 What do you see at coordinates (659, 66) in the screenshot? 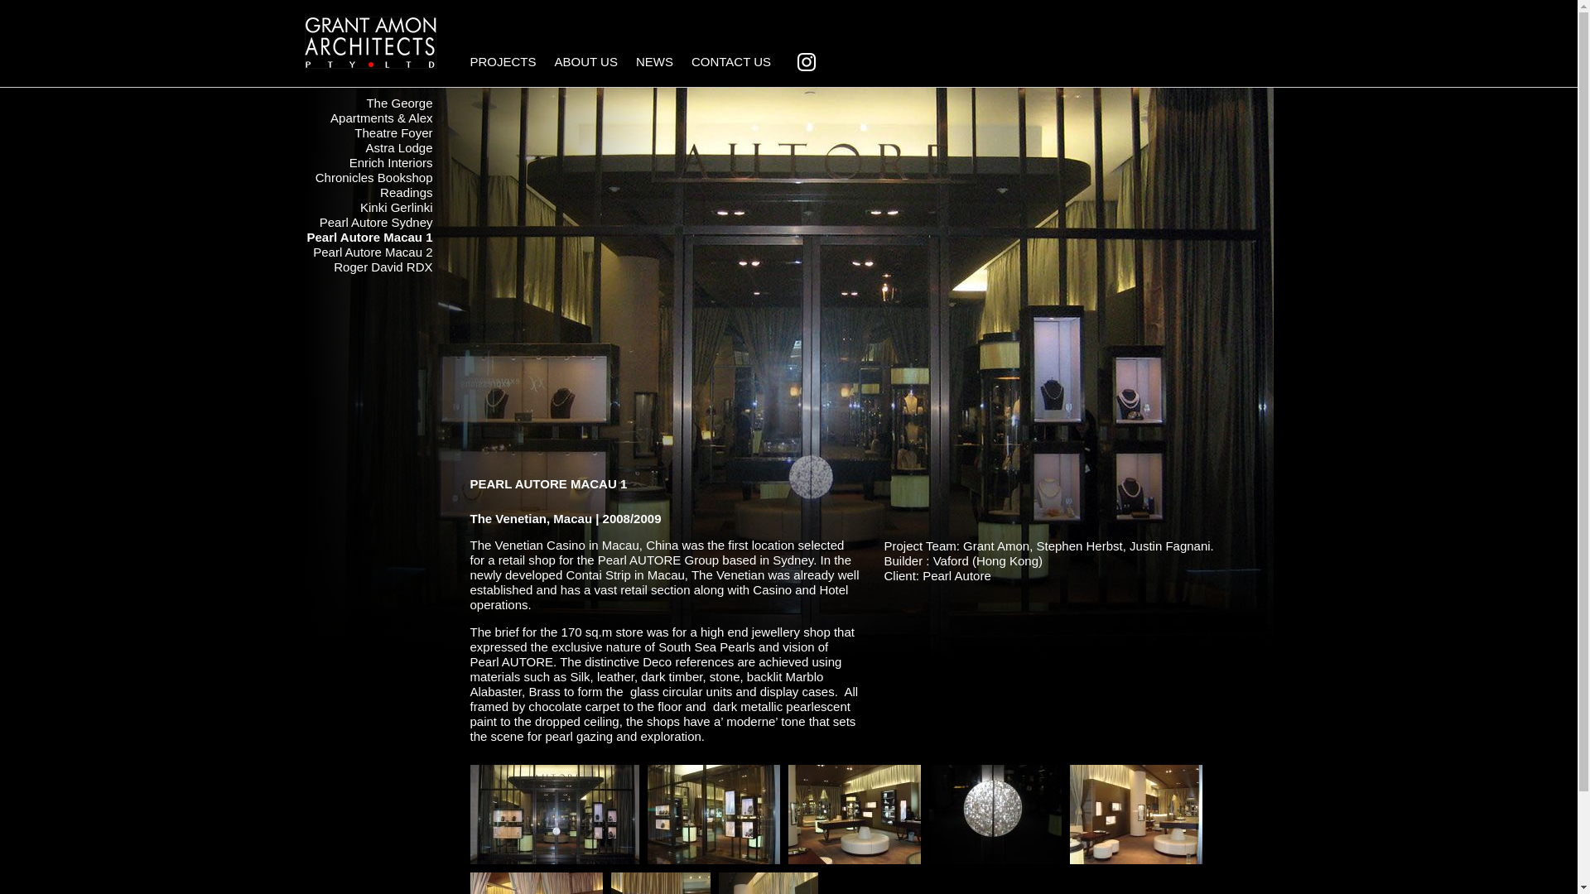
I see `NEWS` at bounding box center [659, 66].